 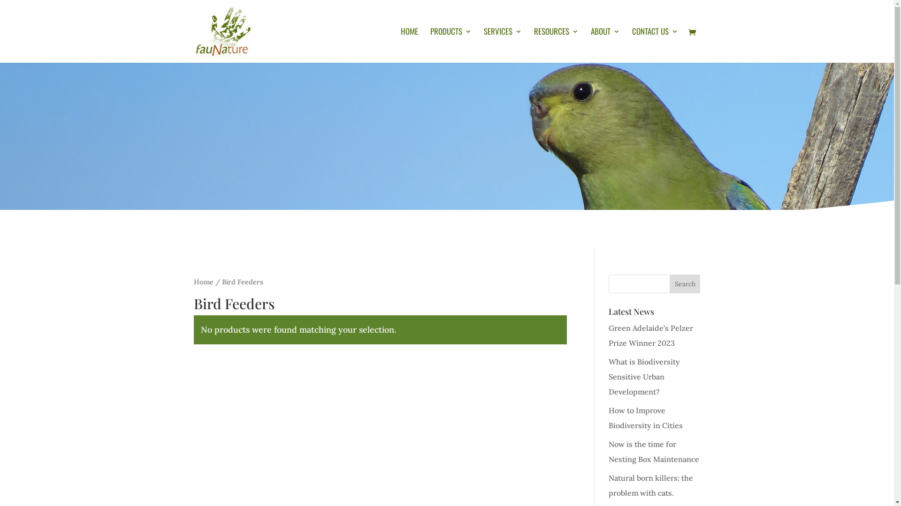 I want to click on Now is the time for Nesting Box Maintenance, so click(x=654, y=452).